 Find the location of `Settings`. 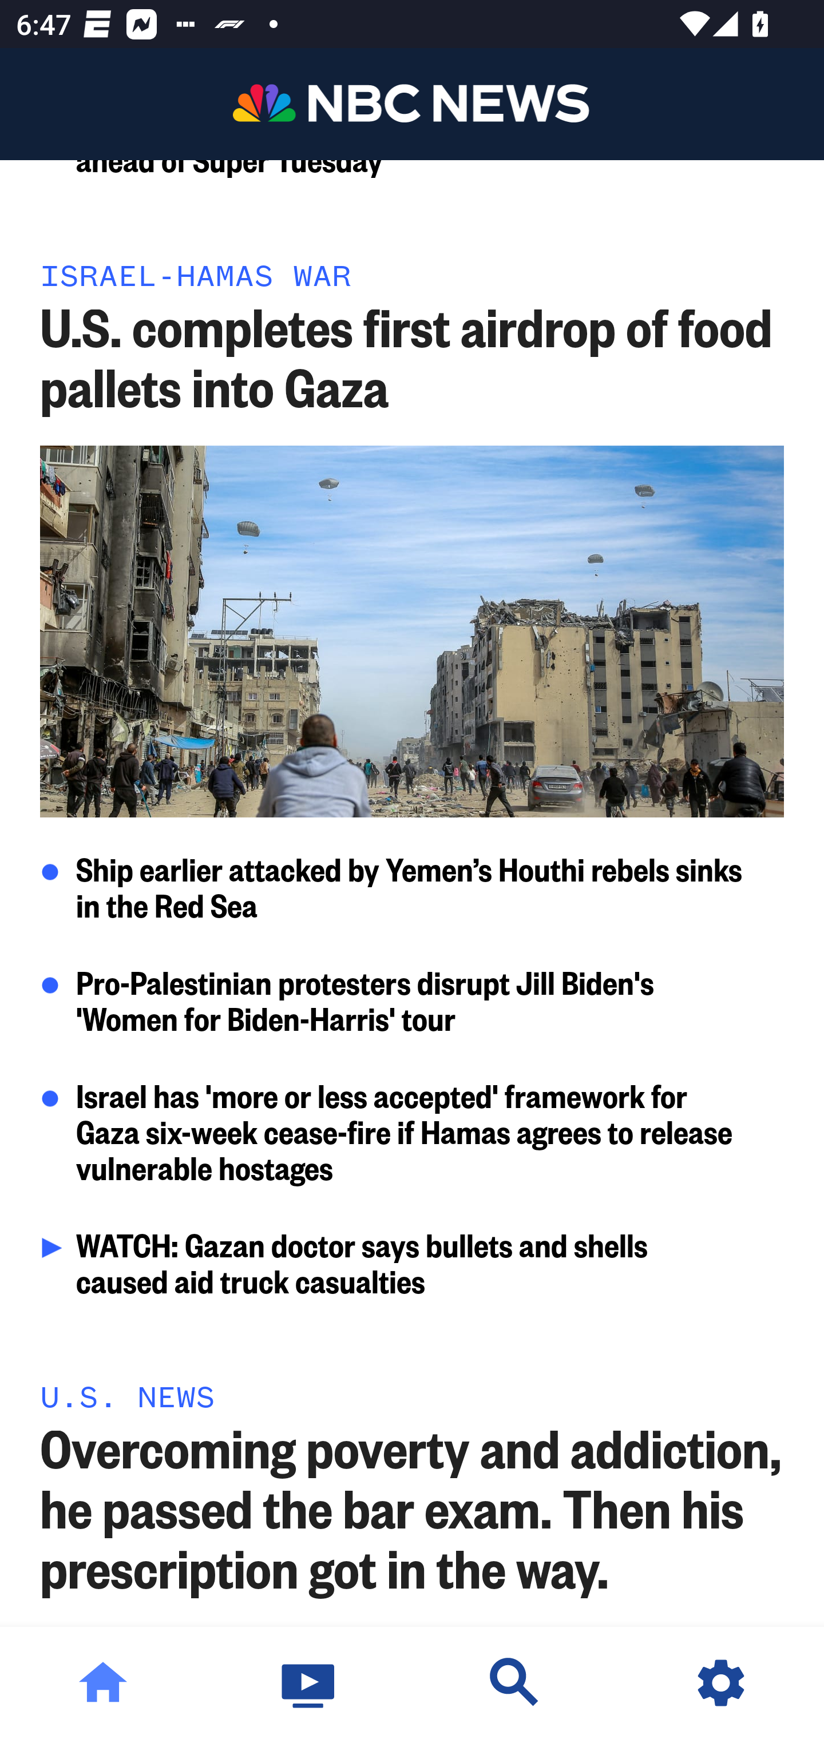

Settings is located at coordinates (721, 1683).